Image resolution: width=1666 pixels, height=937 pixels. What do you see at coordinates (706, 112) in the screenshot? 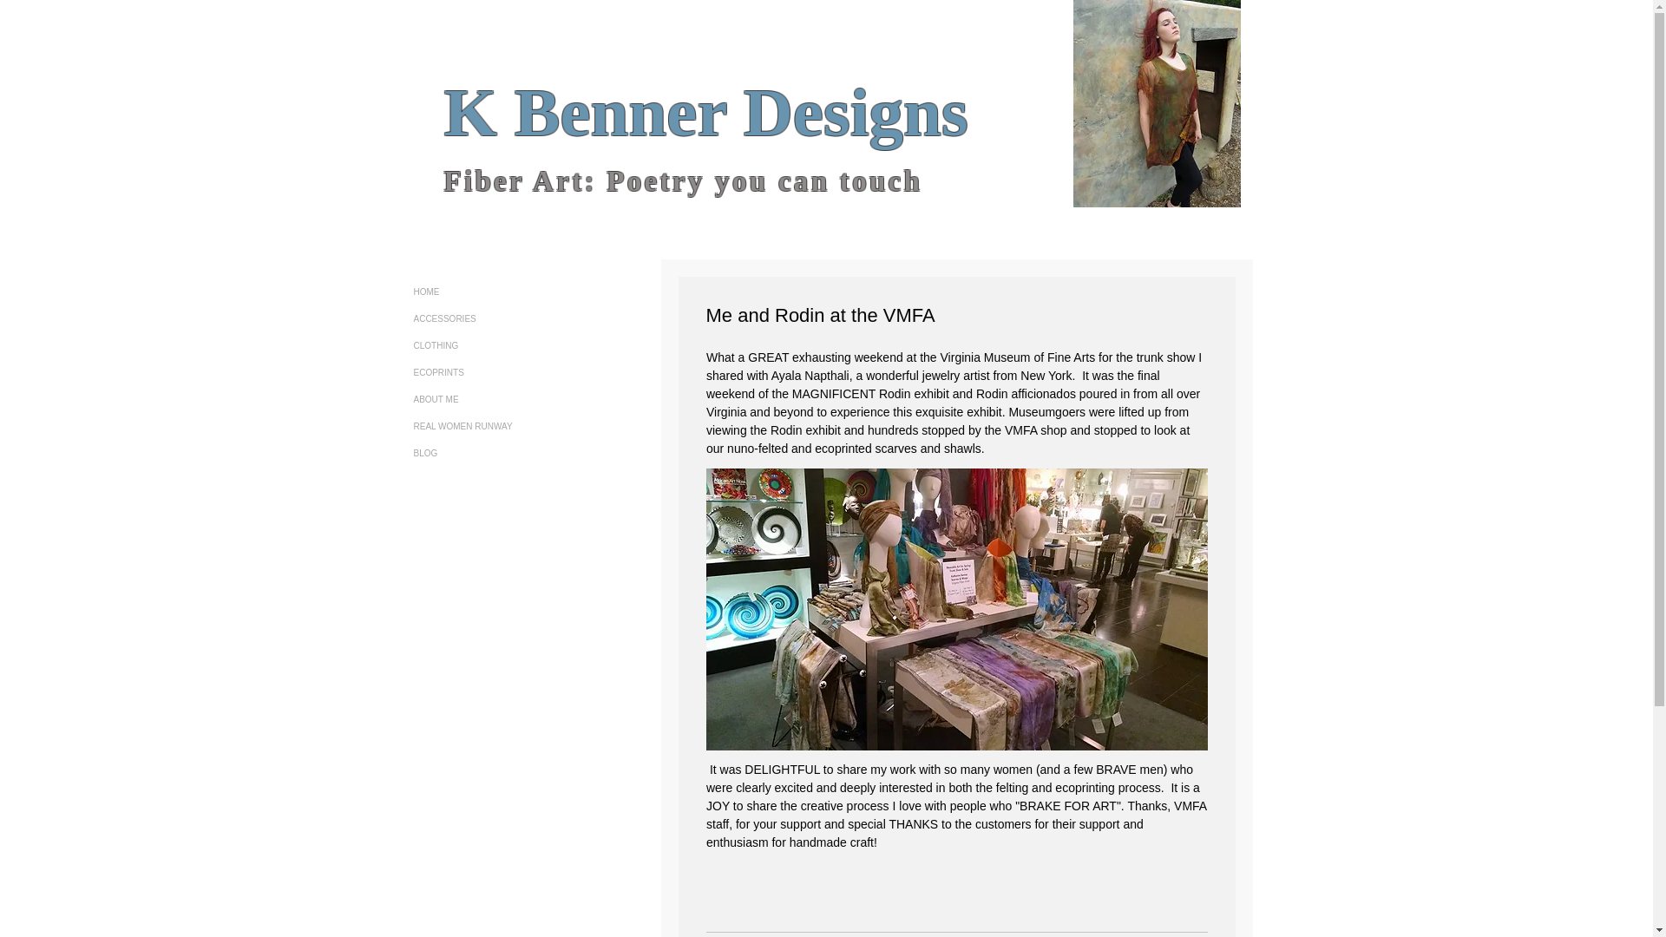
I see `K Benner Designs` at bounding box center [706, 112].